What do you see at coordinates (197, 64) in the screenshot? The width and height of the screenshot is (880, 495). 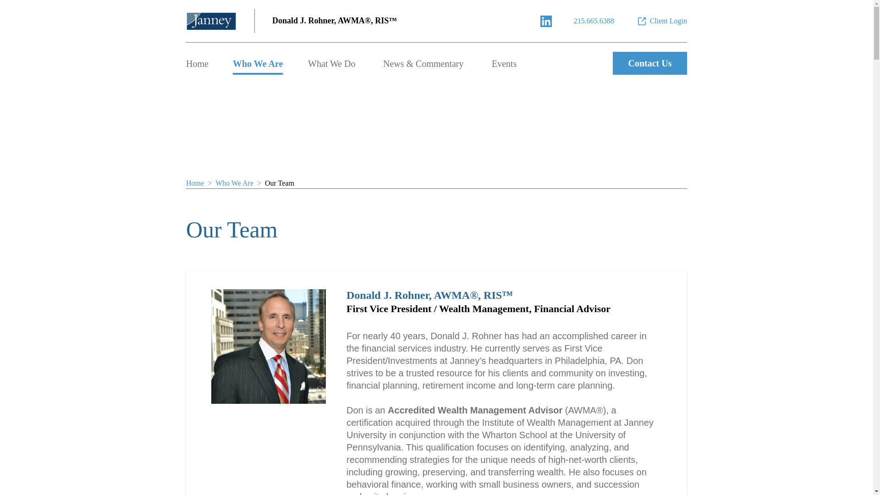 I see `Home` at bounding box center [197, 64].